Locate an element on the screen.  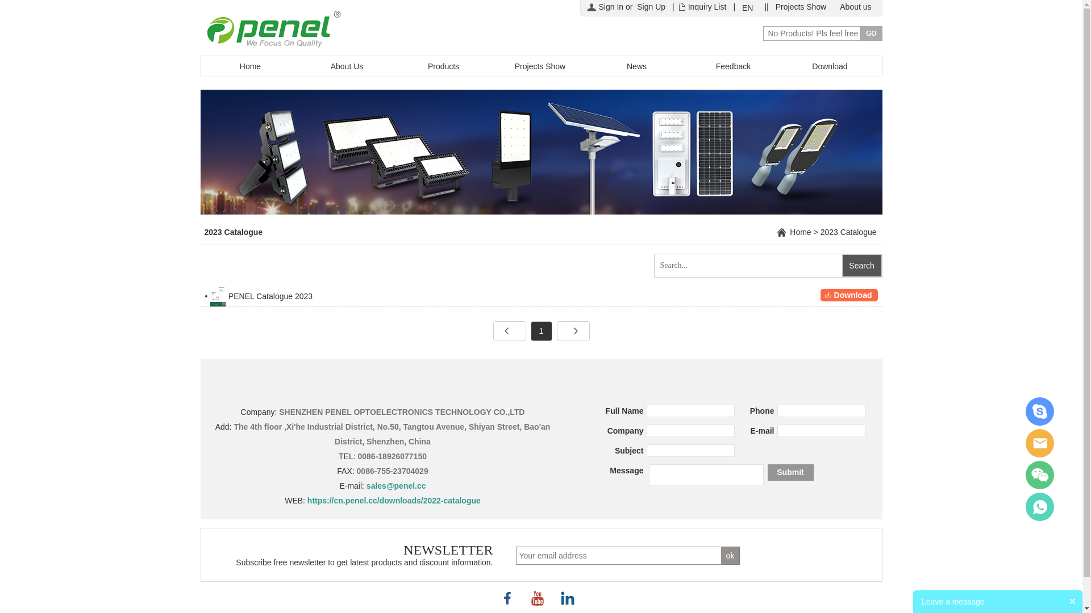
sales@penel.cc is located at coordinates (397, 486).